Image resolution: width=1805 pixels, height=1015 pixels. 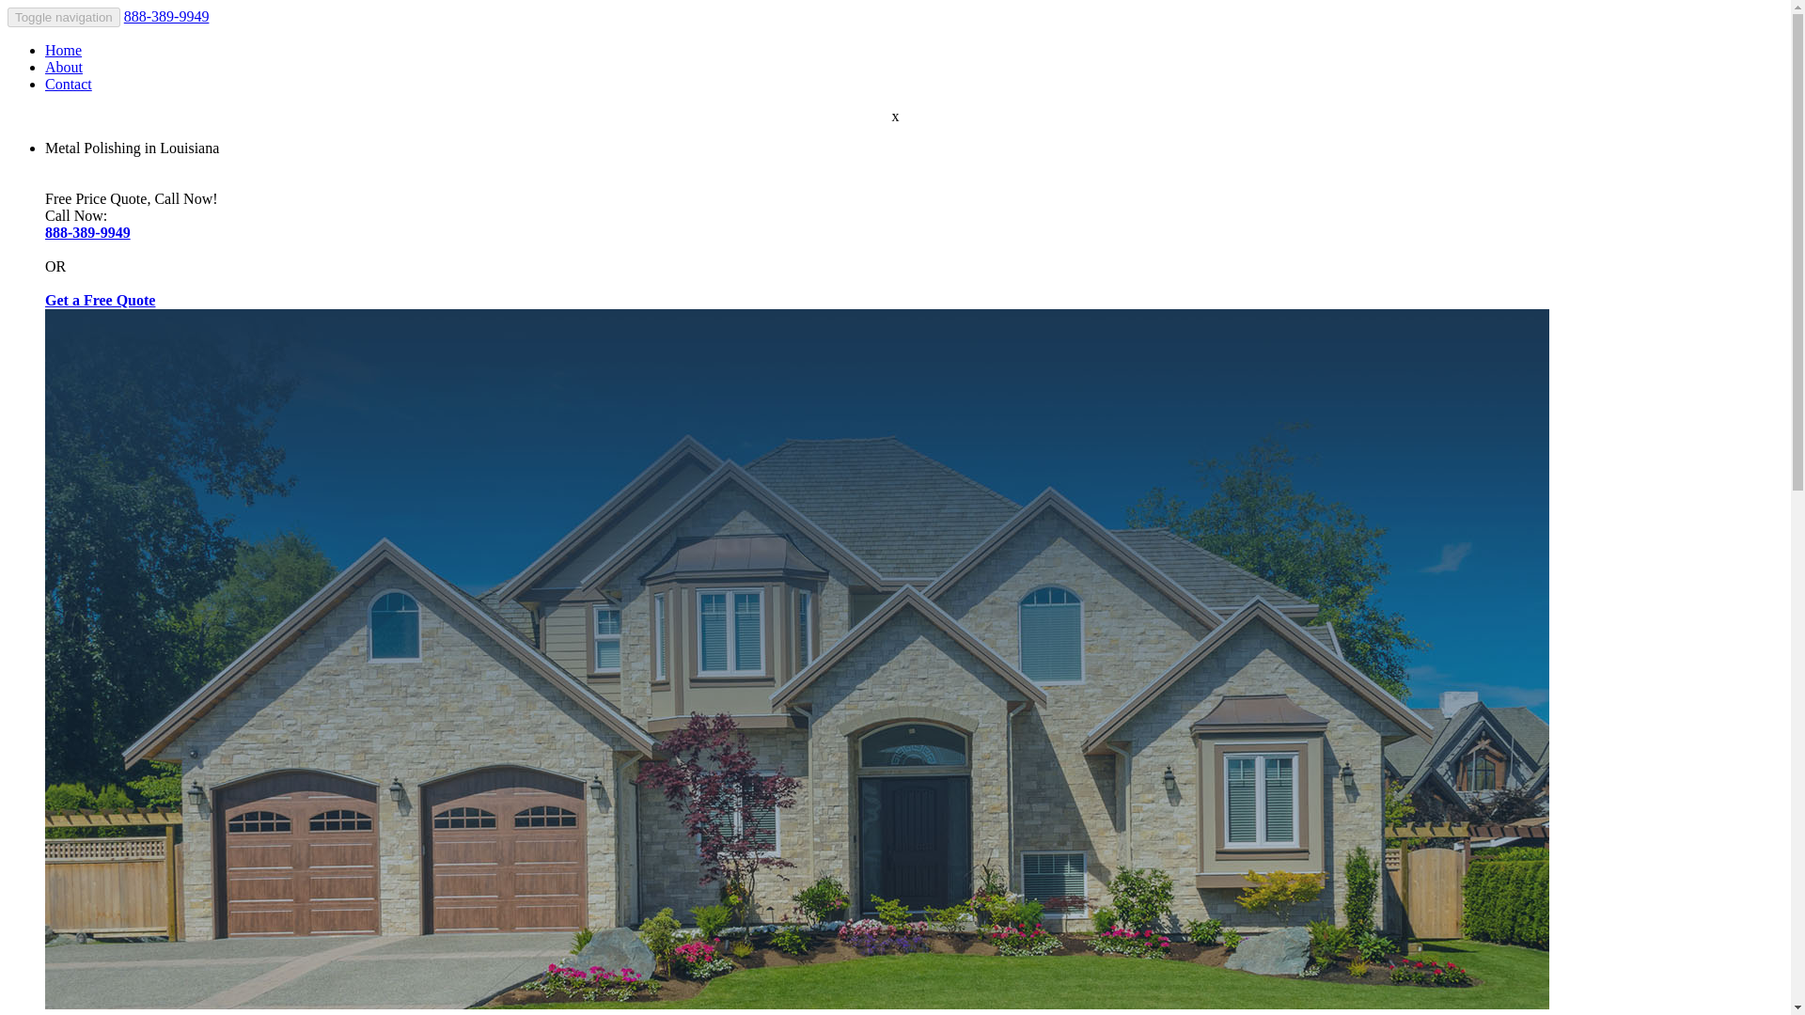 I want to click on Get a Free Quote, so click(x=100, y=301).